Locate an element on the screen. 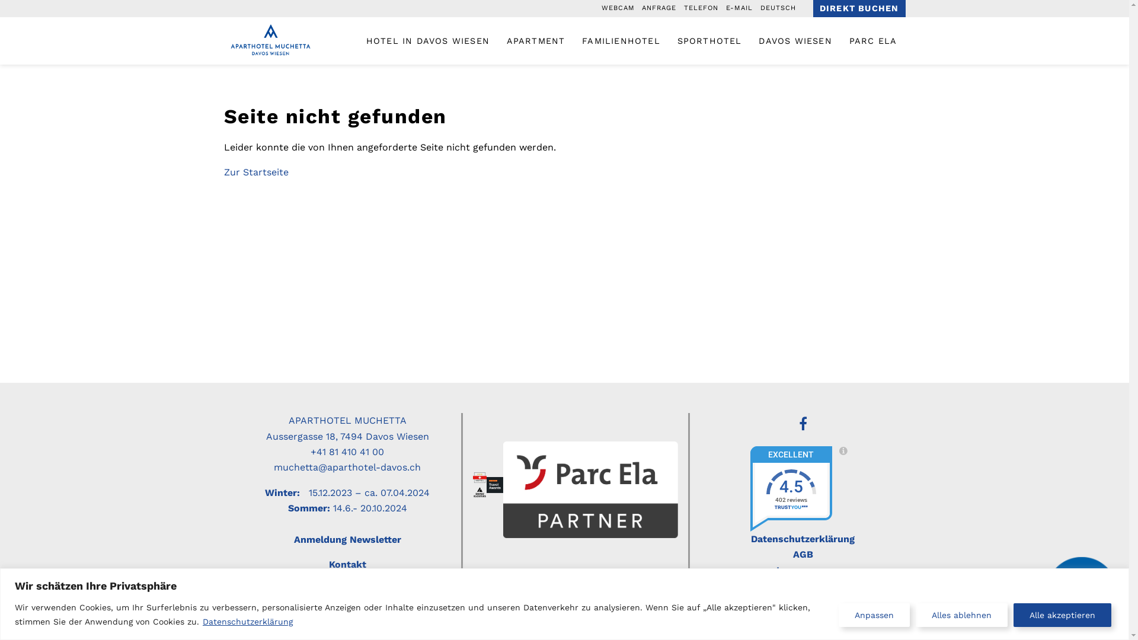 The image size is (1138, 640). HOTEL IN DAVOS WIESEN is located at coordinates (428, 41).